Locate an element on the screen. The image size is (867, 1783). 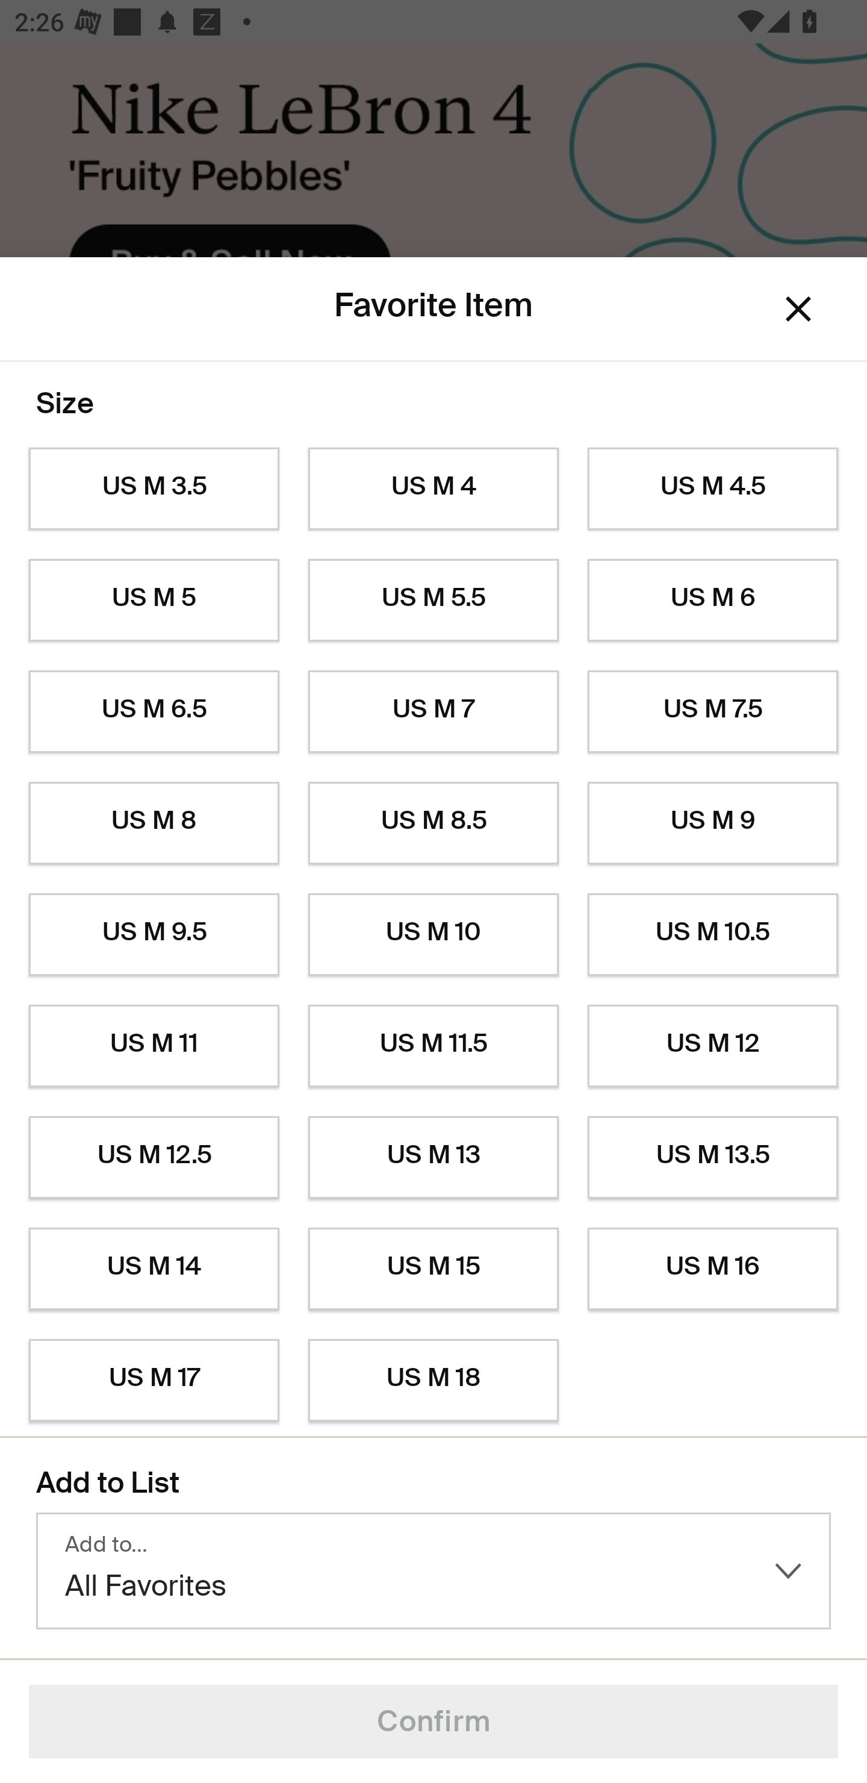
US M 14 is located at coordinates (154, 1269).